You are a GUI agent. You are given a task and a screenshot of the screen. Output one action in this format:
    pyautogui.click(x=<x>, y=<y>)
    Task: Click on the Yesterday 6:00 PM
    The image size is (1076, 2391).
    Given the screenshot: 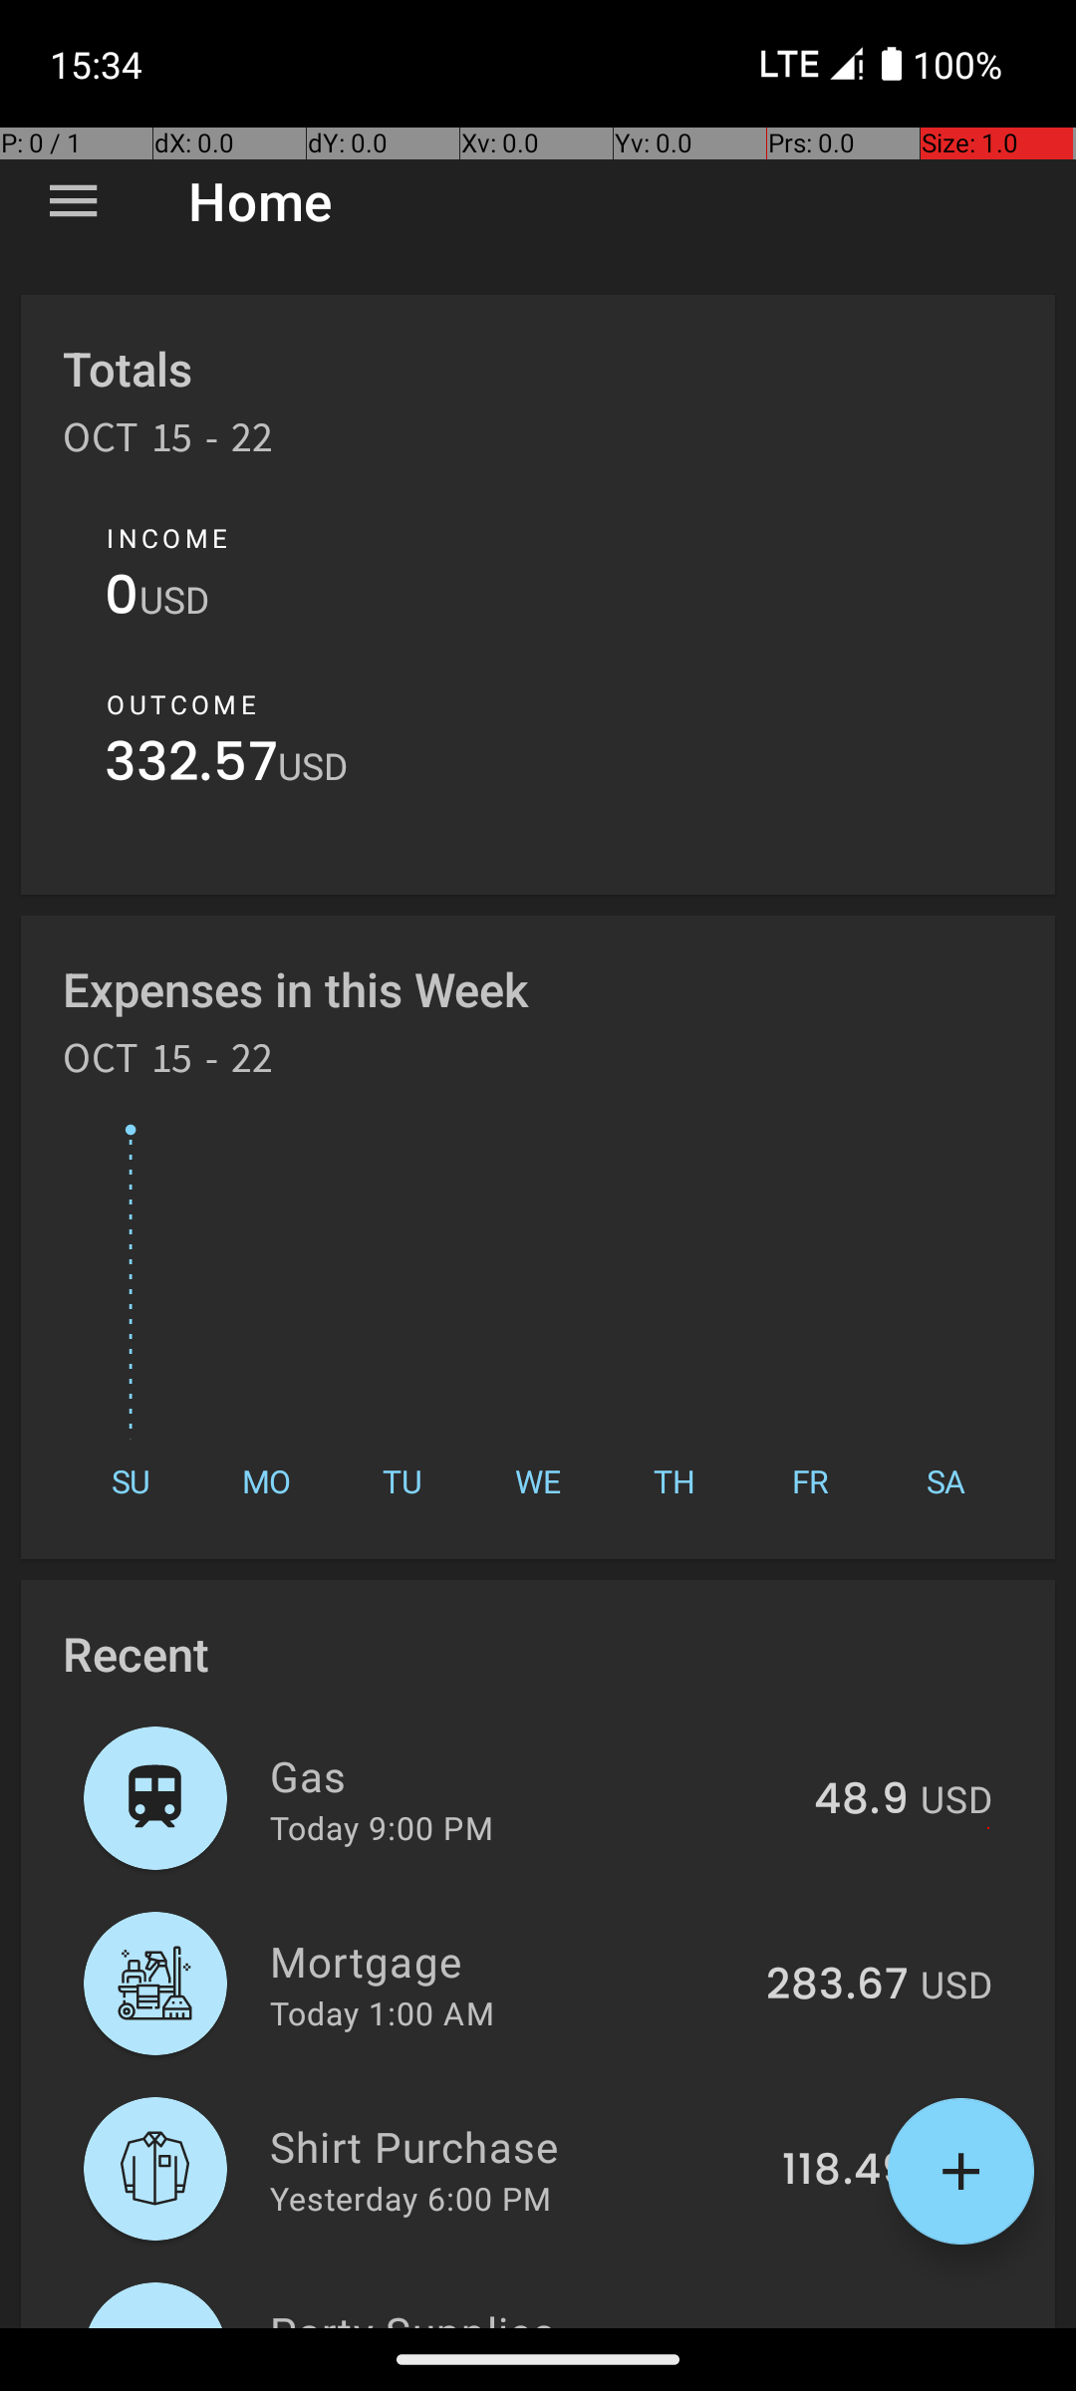 What is the action you would take?
    pyautogui.click(x=410, y=2198)
    